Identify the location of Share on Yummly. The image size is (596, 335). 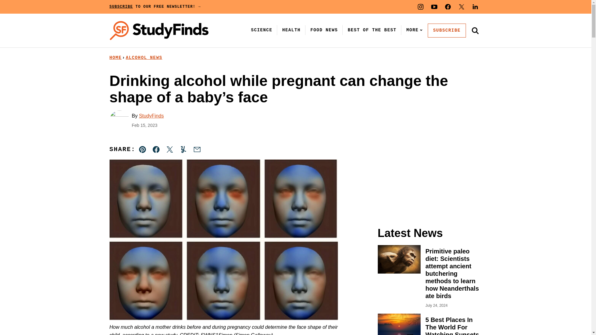
(183, 150).